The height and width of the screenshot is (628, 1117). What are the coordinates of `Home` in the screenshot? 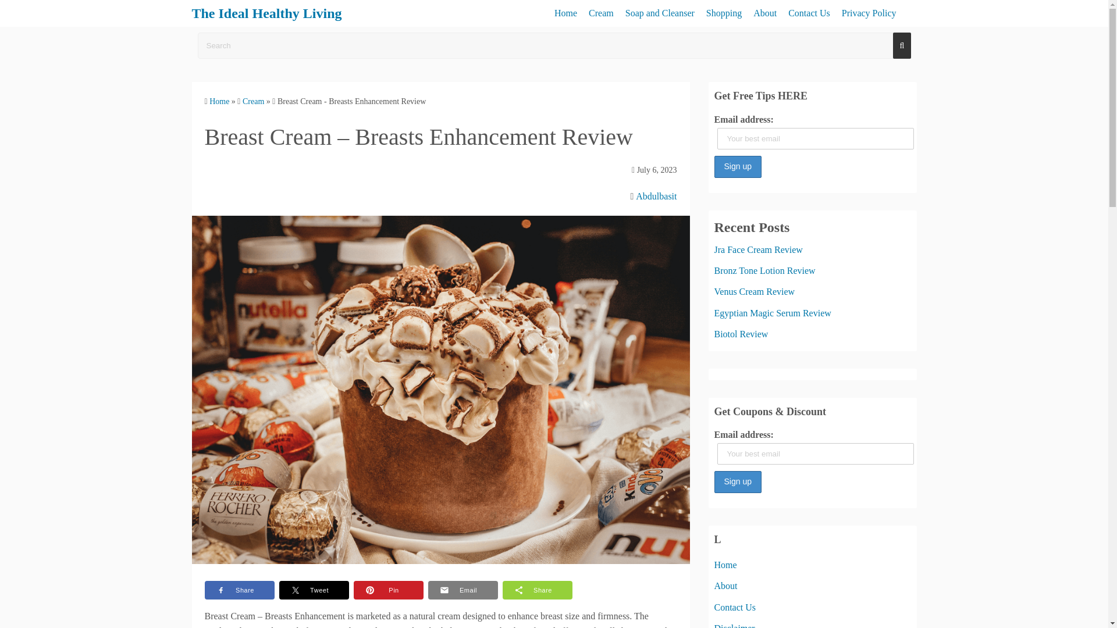 It's located at (726, 565).